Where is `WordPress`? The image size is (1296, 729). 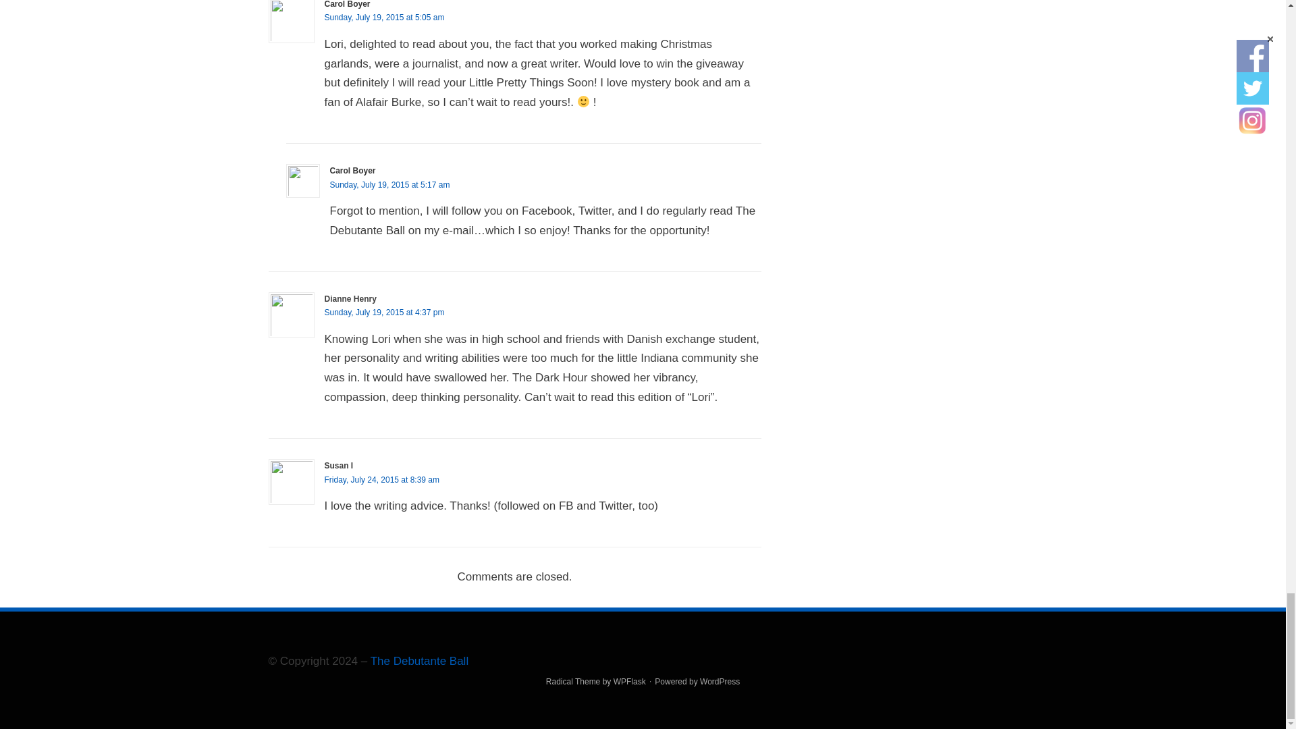
WordPress is located at coordinates (720, 682).